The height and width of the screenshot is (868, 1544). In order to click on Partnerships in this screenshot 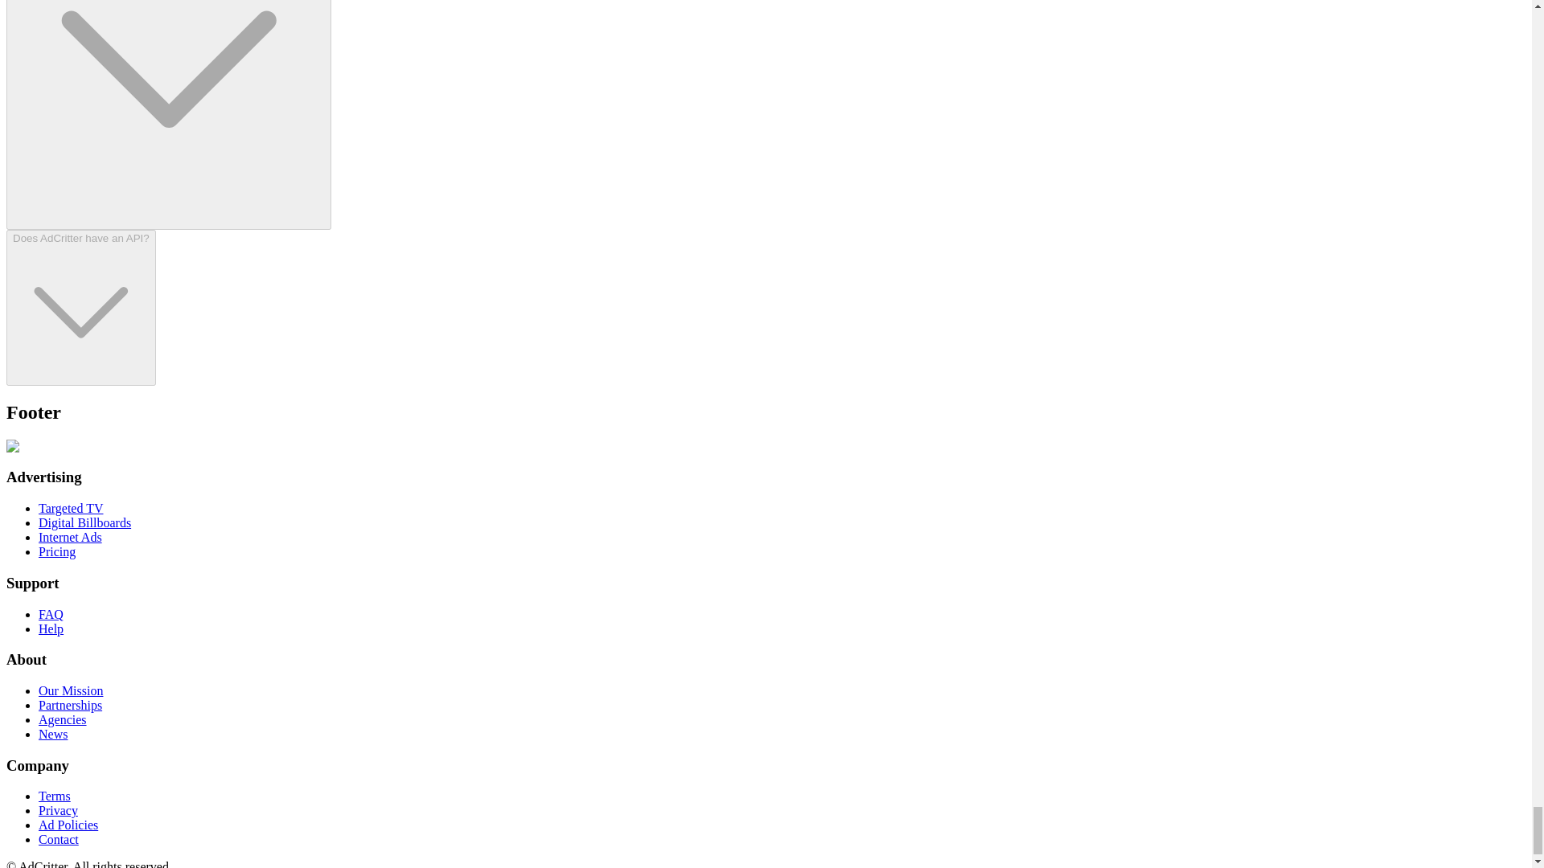, I will do `click(70, 705)`.